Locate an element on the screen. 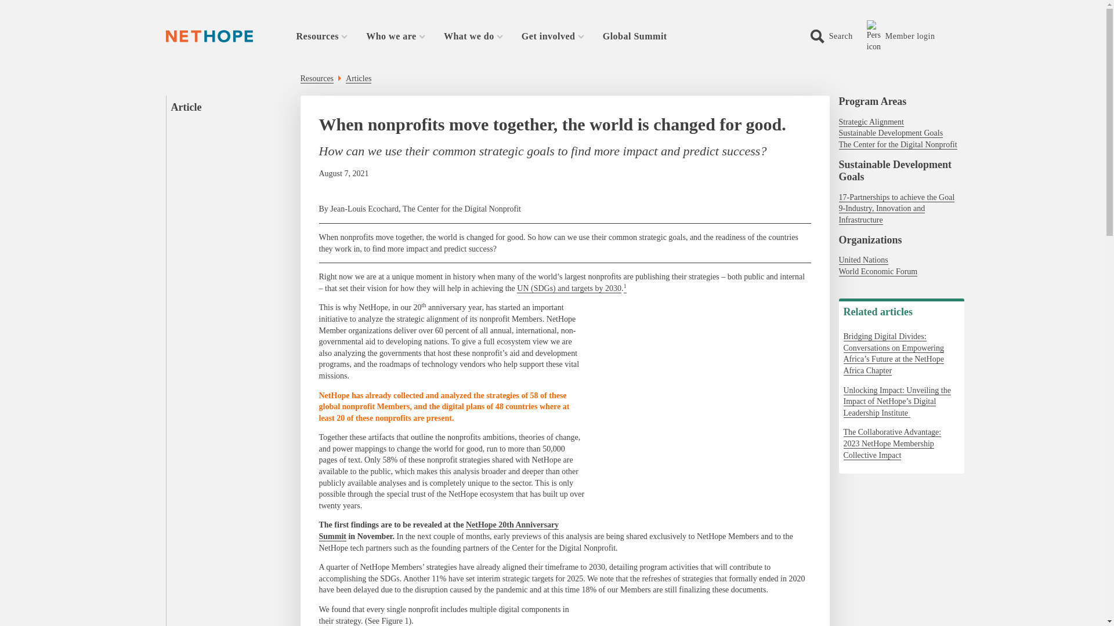 The width and height of the screenshot is (1114, 626). Articles is located at coordinates (358, 79).